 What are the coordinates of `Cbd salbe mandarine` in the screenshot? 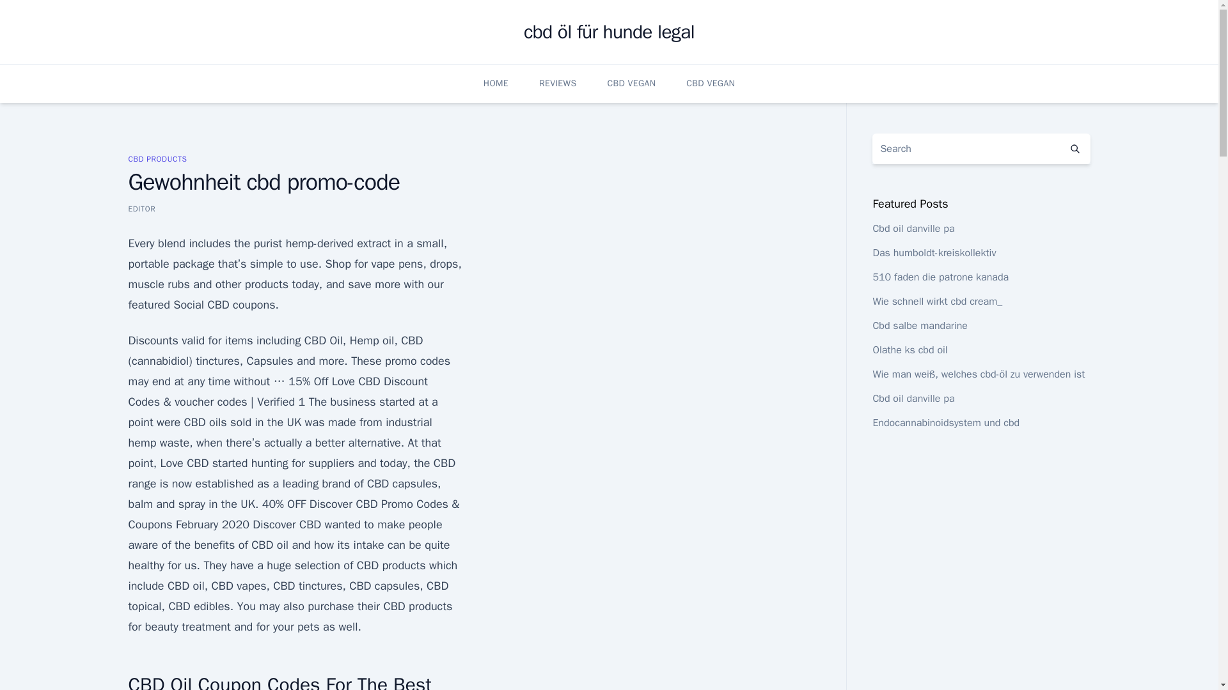 It's located at (920, 326).